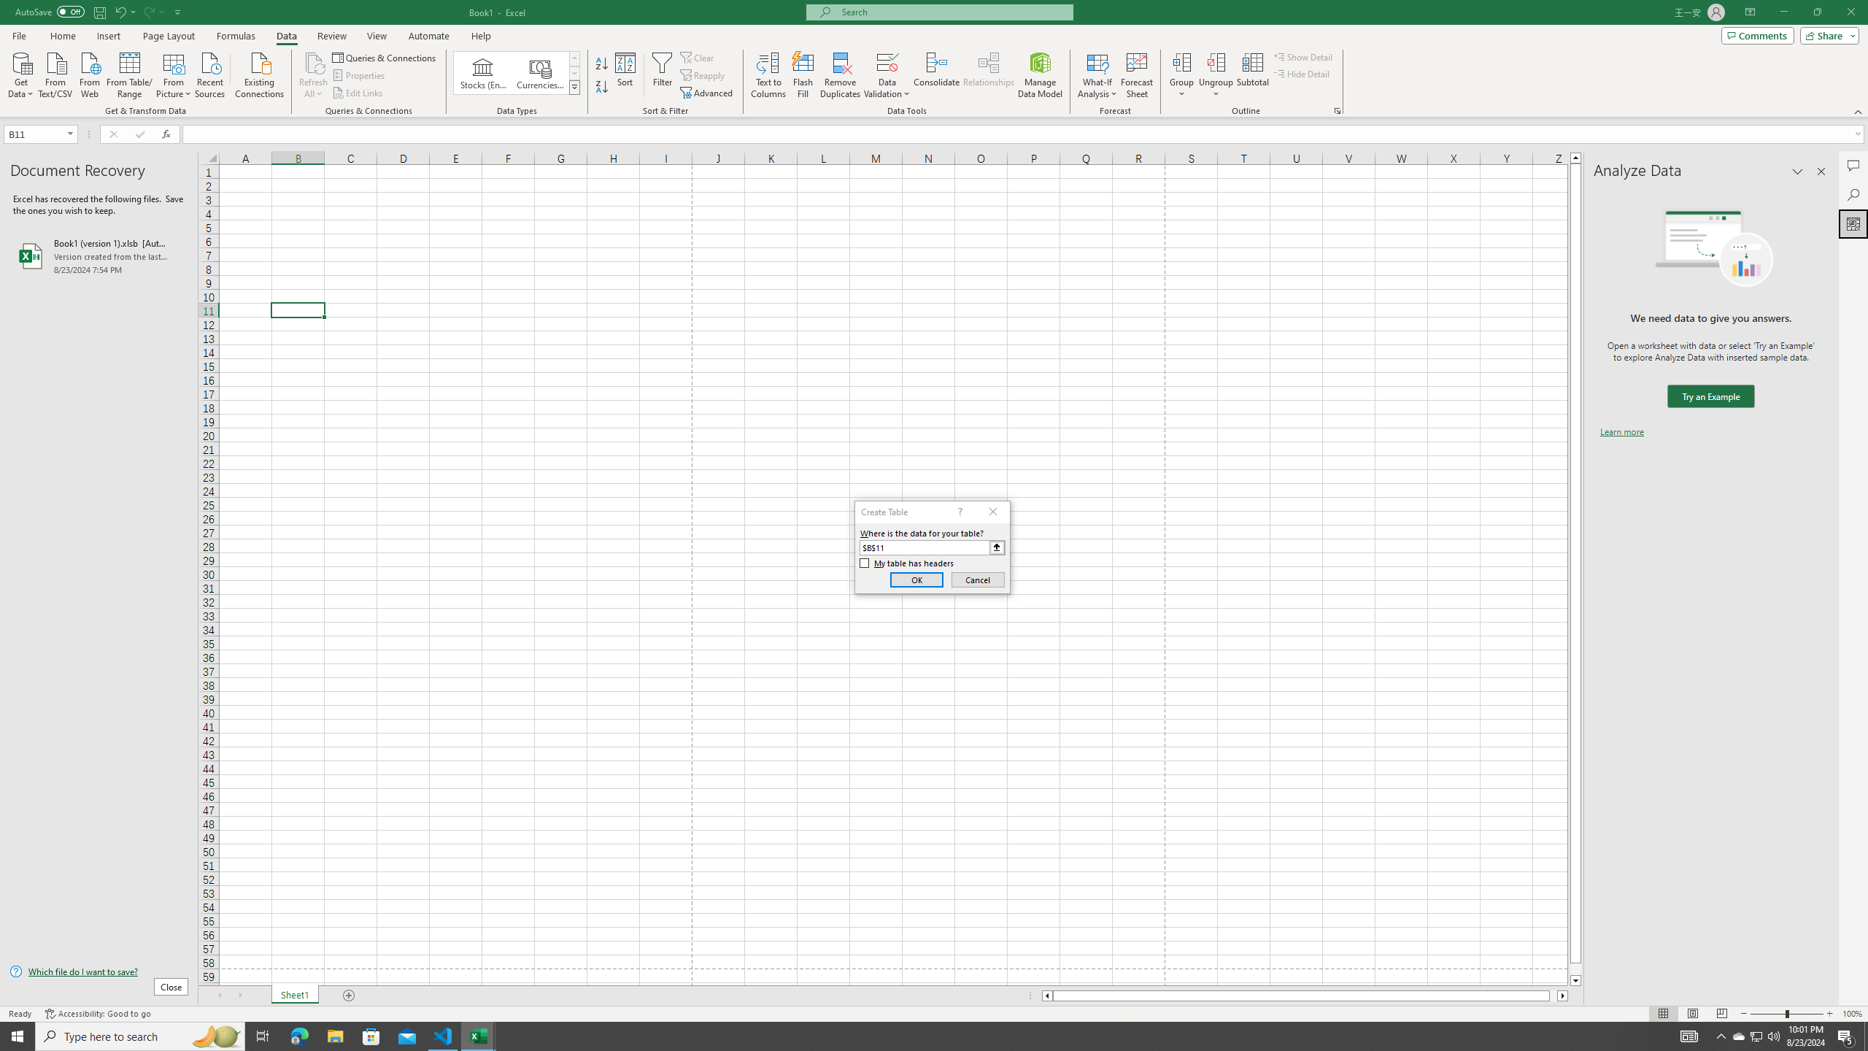 The height and width of the screenshot is (1051, 1868). Describe the element at coordinates (1041, 75) in the screenshot. I see `Manage Data Model` at that location.